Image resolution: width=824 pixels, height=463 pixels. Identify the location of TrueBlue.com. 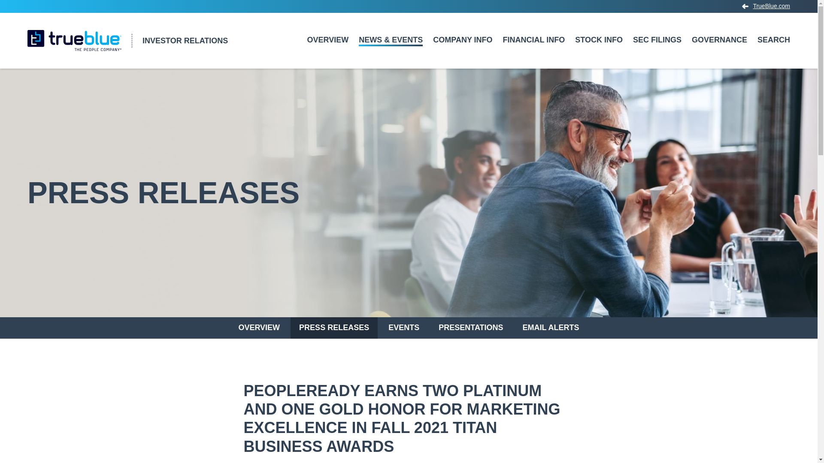
(766, 6).